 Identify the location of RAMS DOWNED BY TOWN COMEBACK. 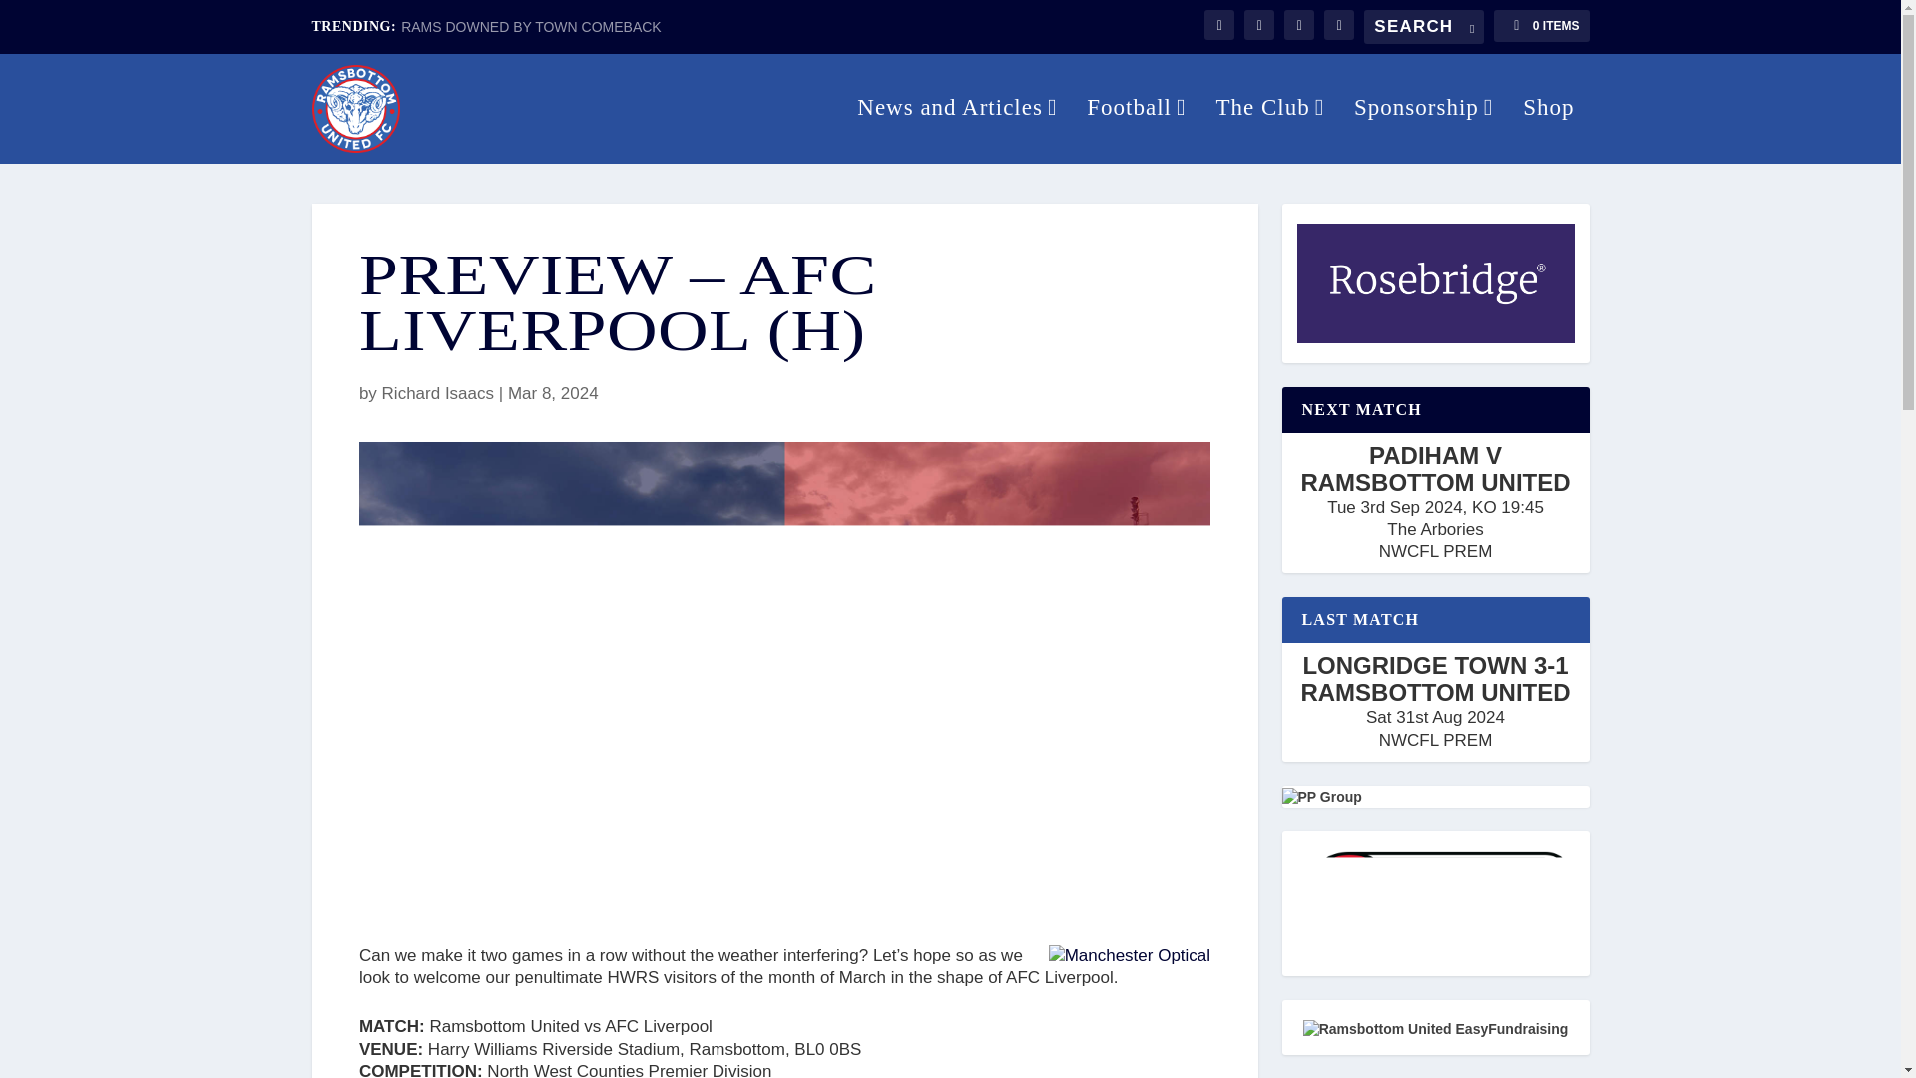
(531, 26).